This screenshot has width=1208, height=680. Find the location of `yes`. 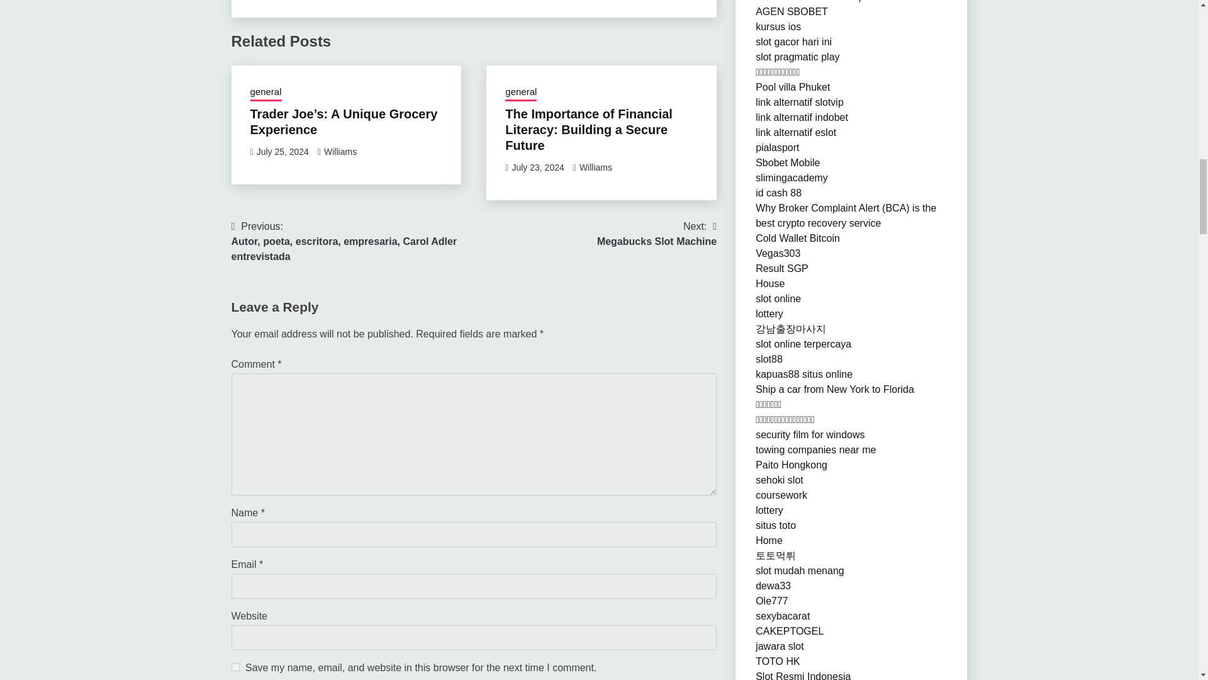

yes is located at coordinates (235, 666).